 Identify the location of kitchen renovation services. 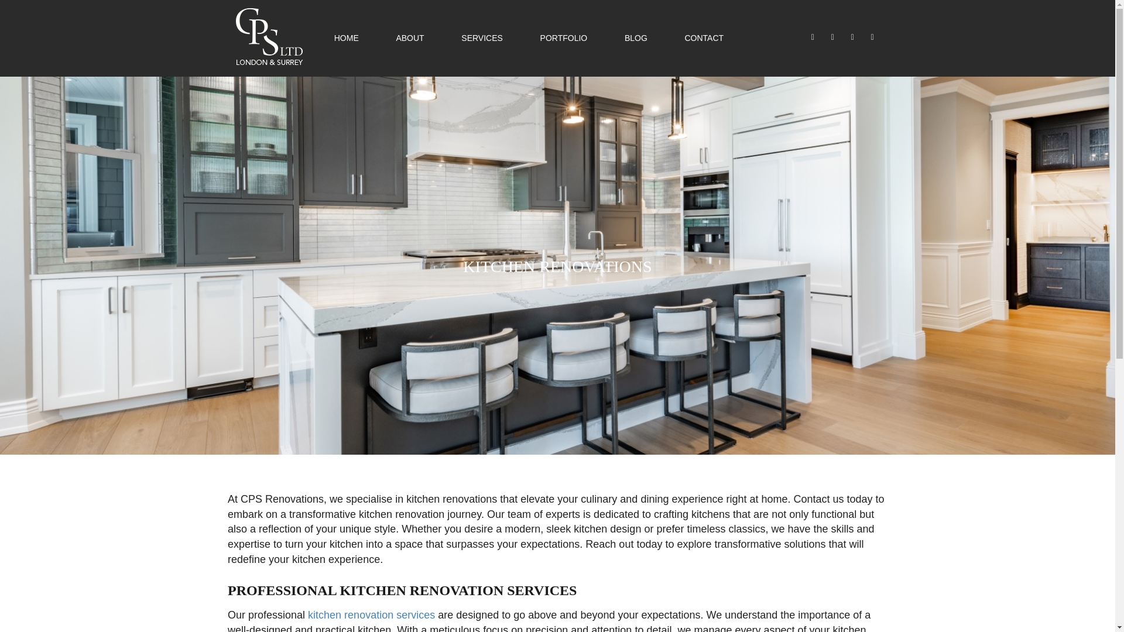
(371, 614).